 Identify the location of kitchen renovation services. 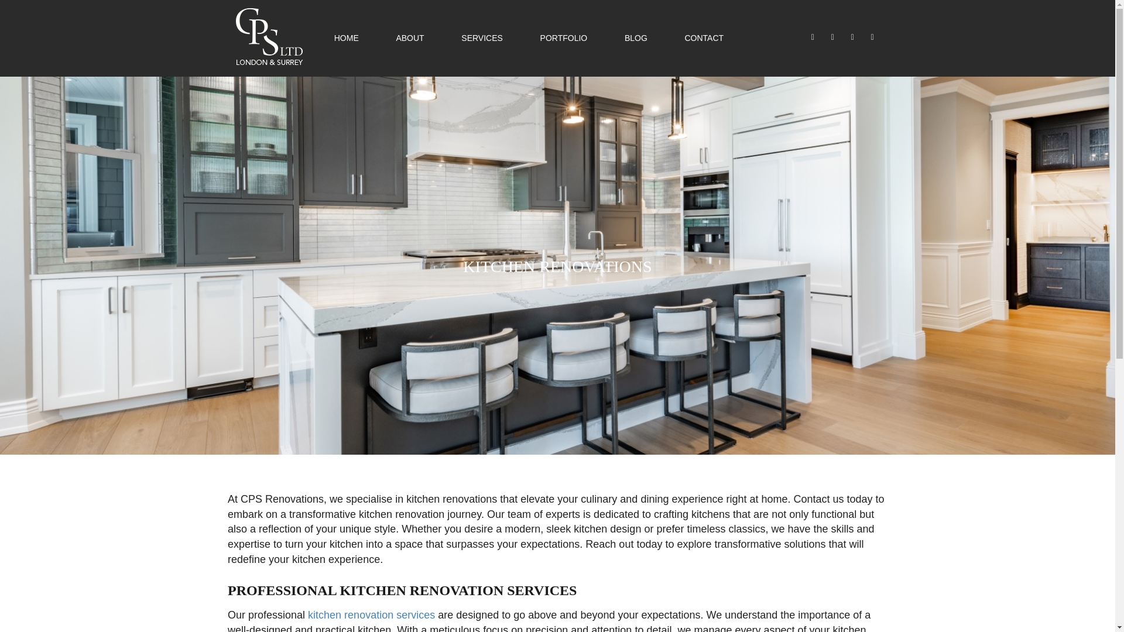
(371, 614).